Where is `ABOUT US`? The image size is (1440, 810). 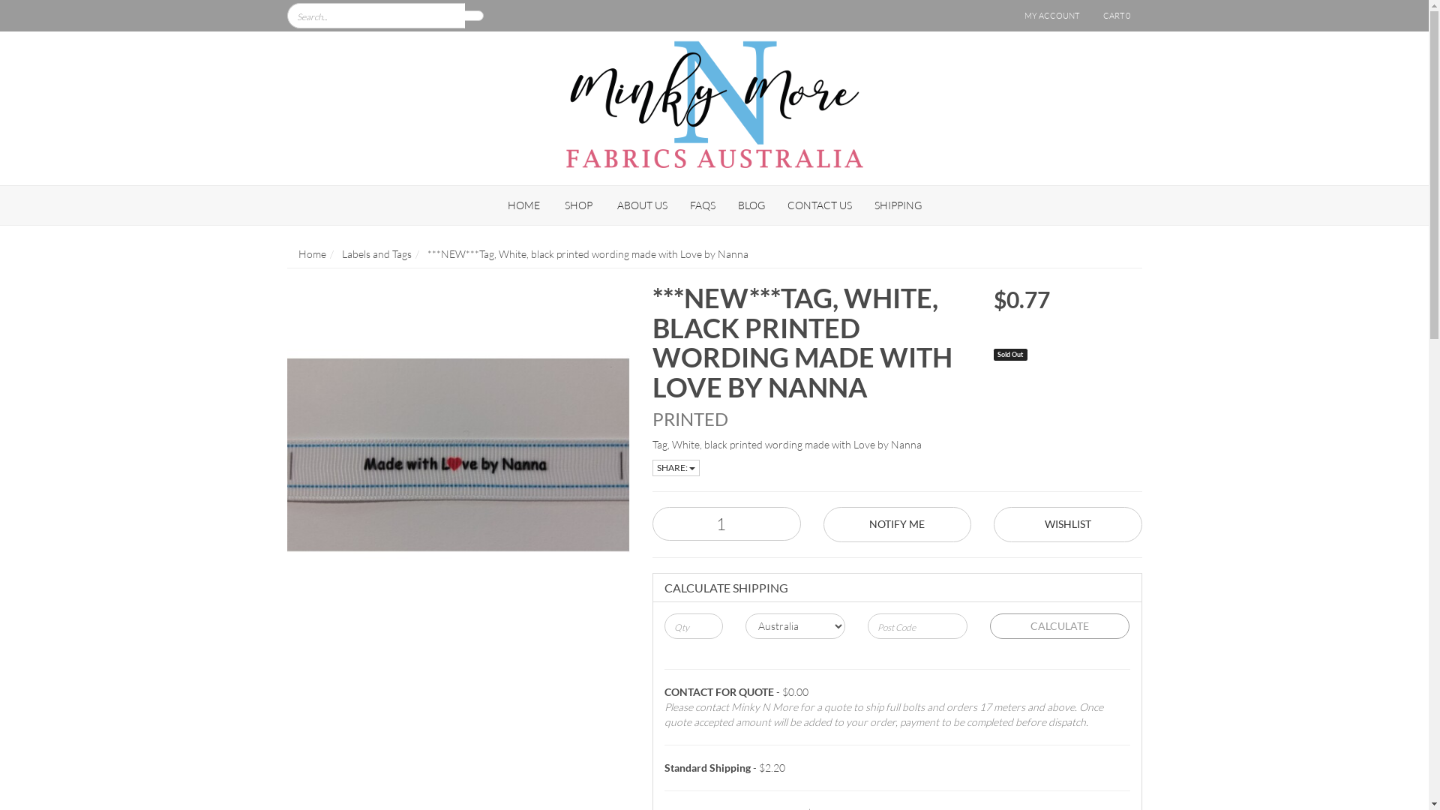 ABOUT US is located at coordinates (642, 205).